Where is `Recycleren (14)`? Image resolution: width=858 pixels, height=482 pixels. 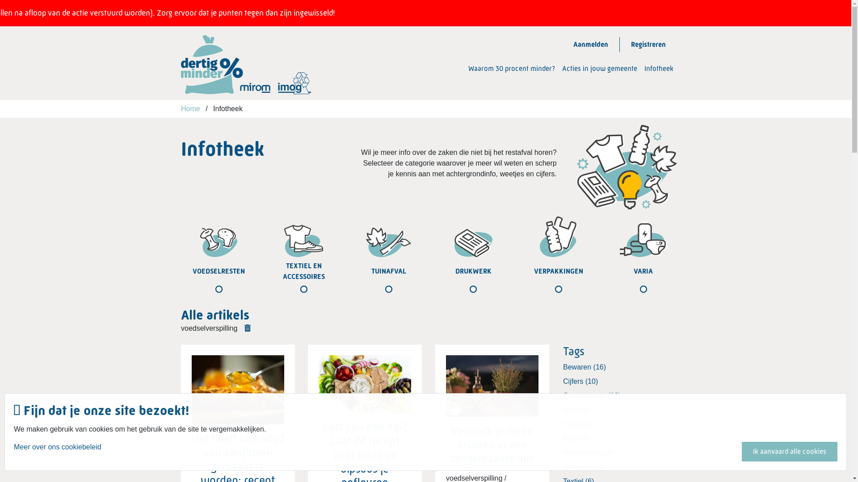 Recycleren (14) is located at coordinates (620, 453).